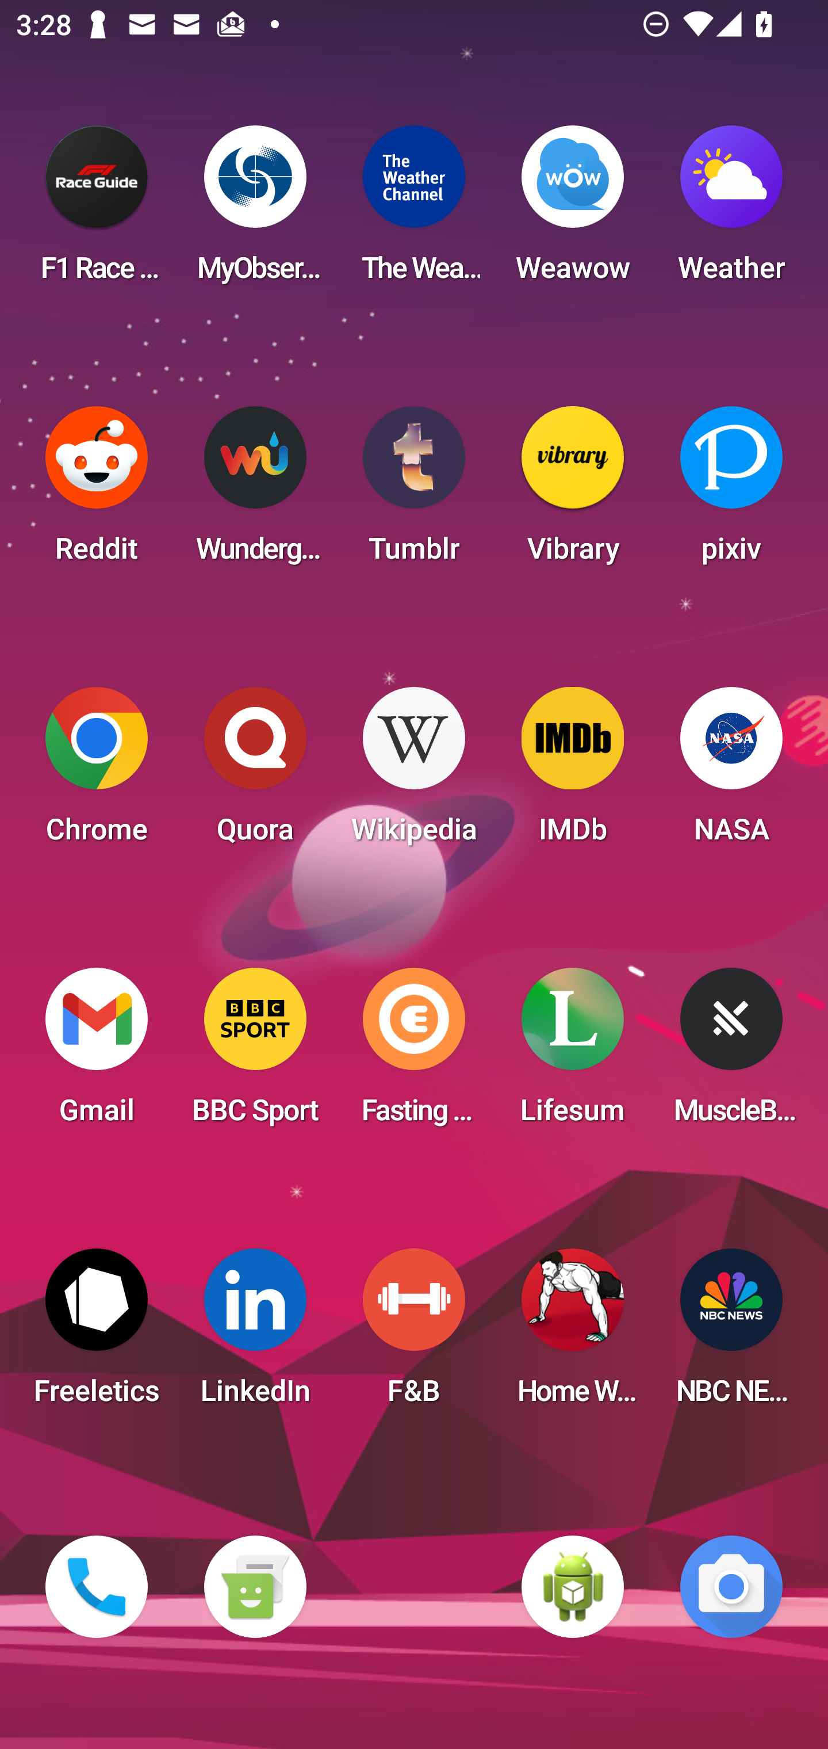 This screenshot has width=828, height=1749. What do you see at coordinates (97, 772) in the screenshot?
I see `Chrome` at bounding box center [97, 772].